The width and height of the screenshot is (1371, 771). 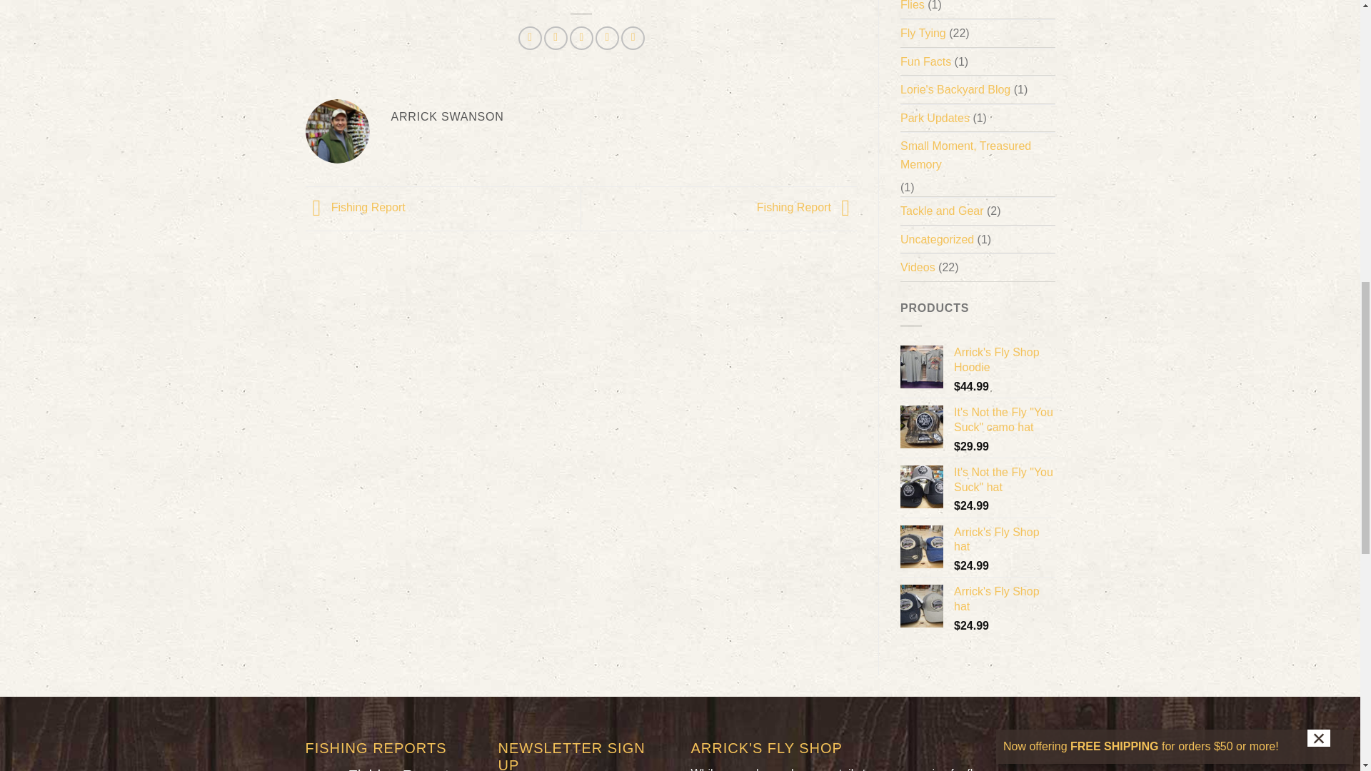 I want to click on Pin on Pinterest, so click(x=607, y=38).